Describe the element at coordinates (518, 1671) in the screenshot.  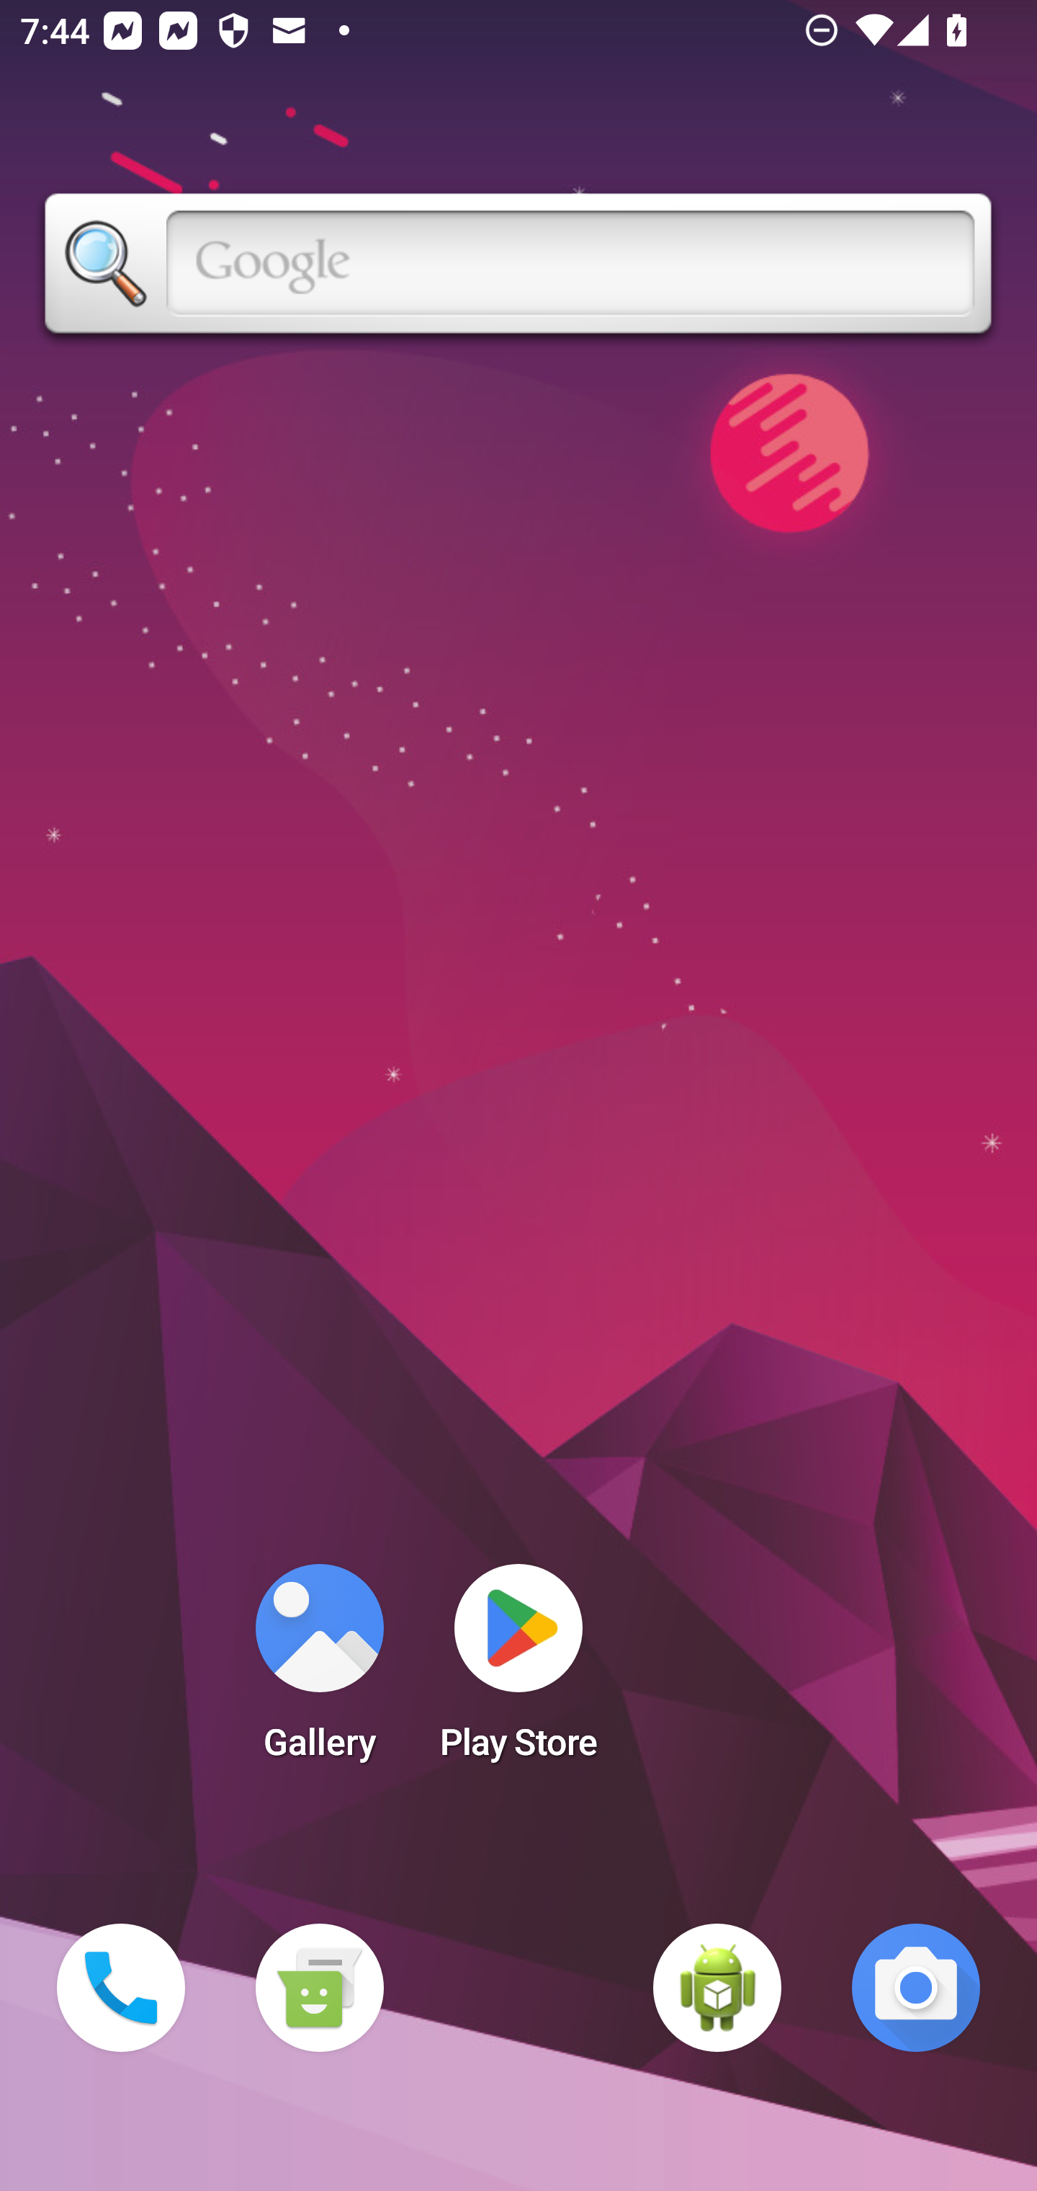
I see `Play Store` at that location.